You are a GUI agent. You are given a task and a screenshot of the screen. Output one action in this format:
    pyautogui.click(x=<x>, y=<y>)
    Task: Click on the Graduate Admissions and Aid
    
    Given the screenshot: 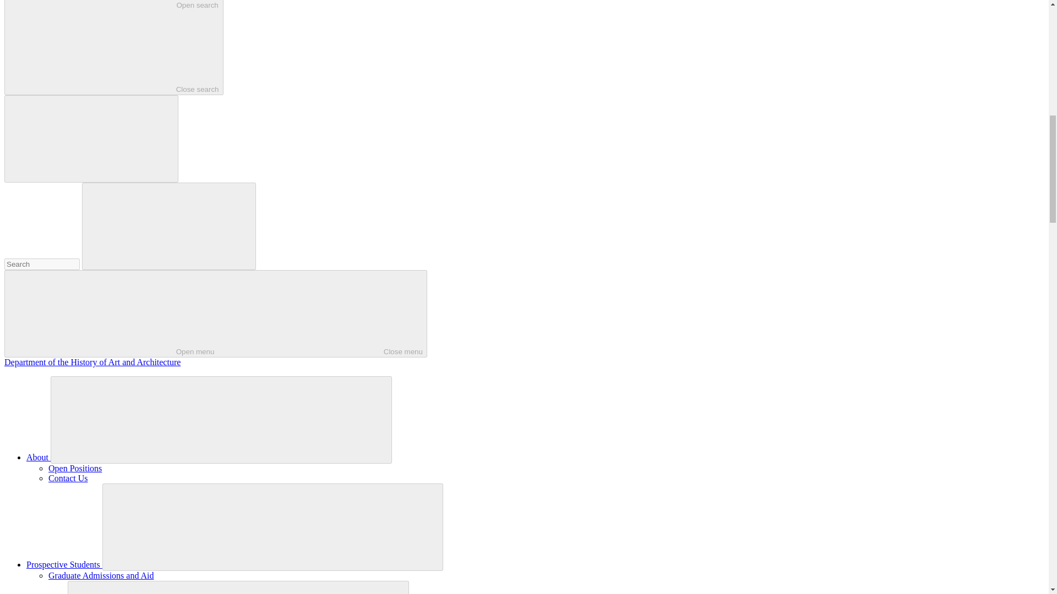 What is the action you would take?
    pyautogui.click(x=101, y=575)
    